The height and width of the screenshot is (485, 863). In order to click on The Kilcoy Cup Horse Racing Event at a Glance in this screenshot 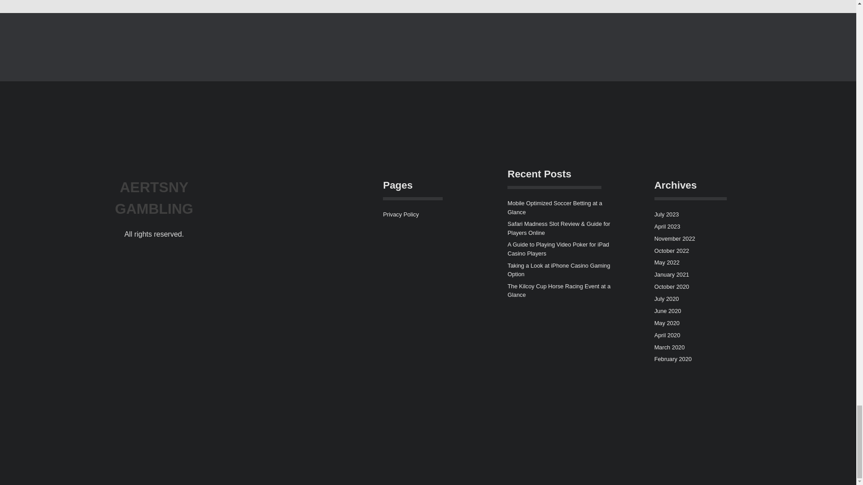, I will do `click(558, 290)`.